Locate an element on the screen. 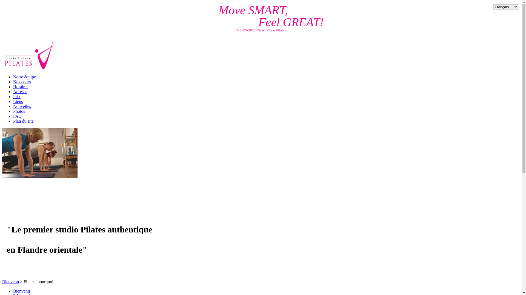  Nouvelles is located at coordinates (22, 107).